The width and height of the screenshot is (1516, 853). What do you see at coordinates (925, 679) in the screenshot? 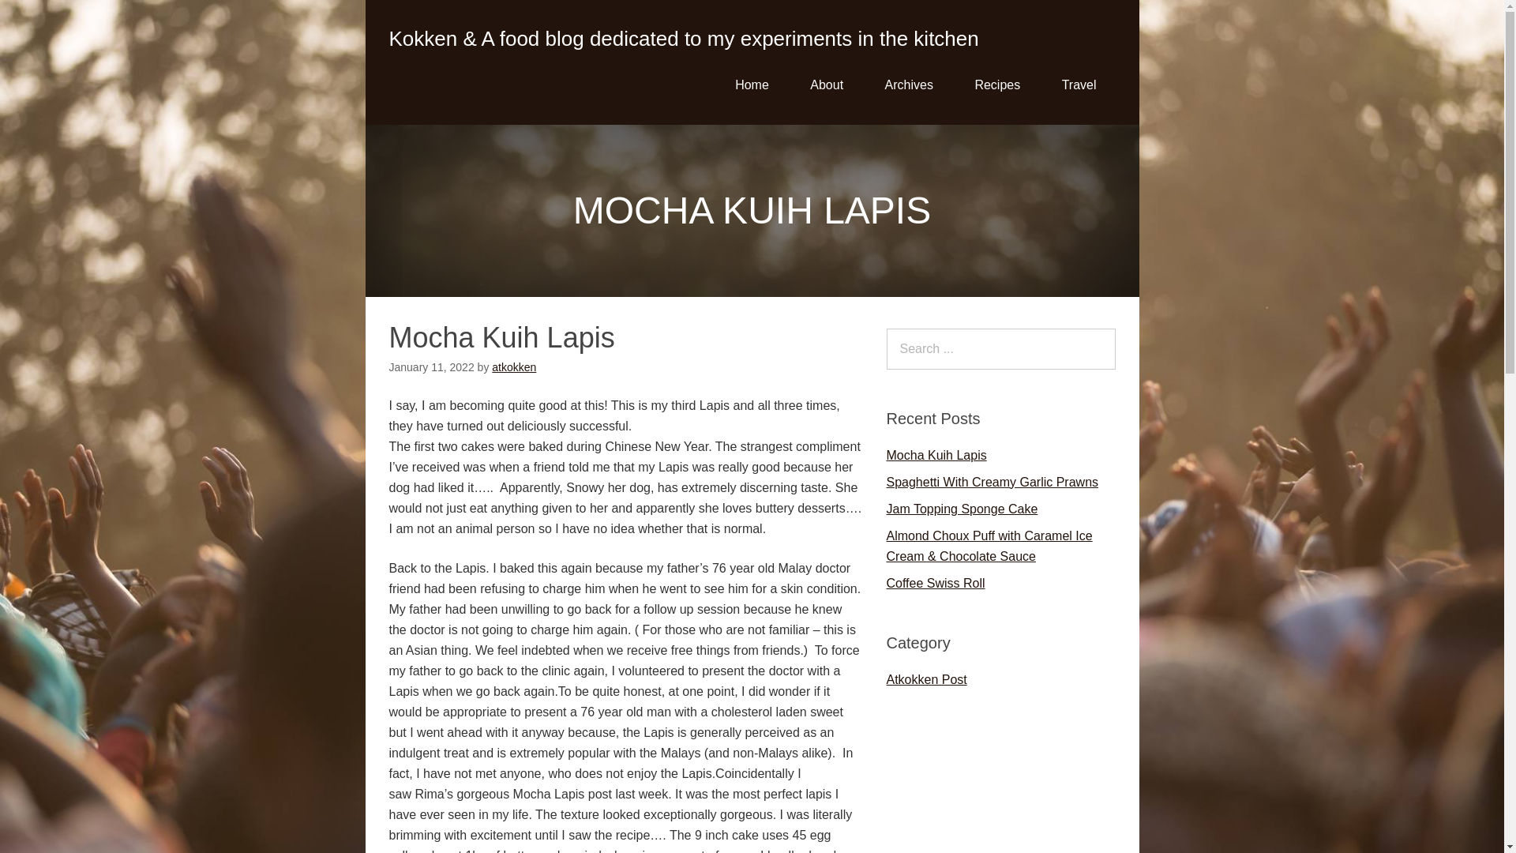
I see `Atkokken Post` at bounding box center [925, 679].